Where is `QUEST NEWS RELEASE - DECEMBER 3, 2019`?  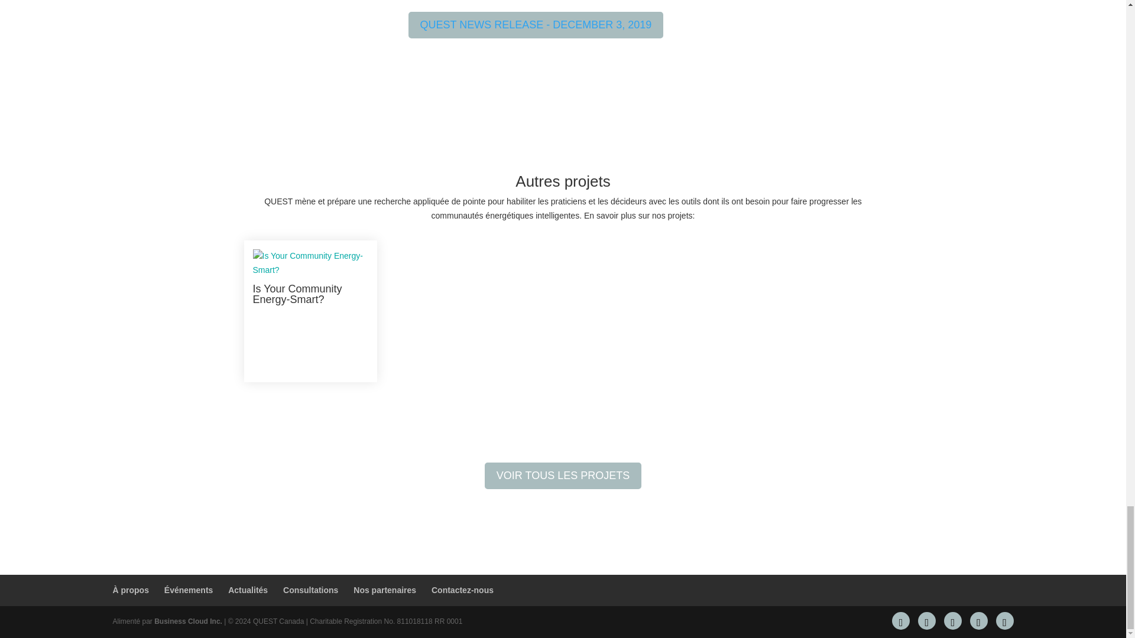 QUEST NEWS RELEASE - DECEMBER 3, 2019 is located at coordinates (536, 25).